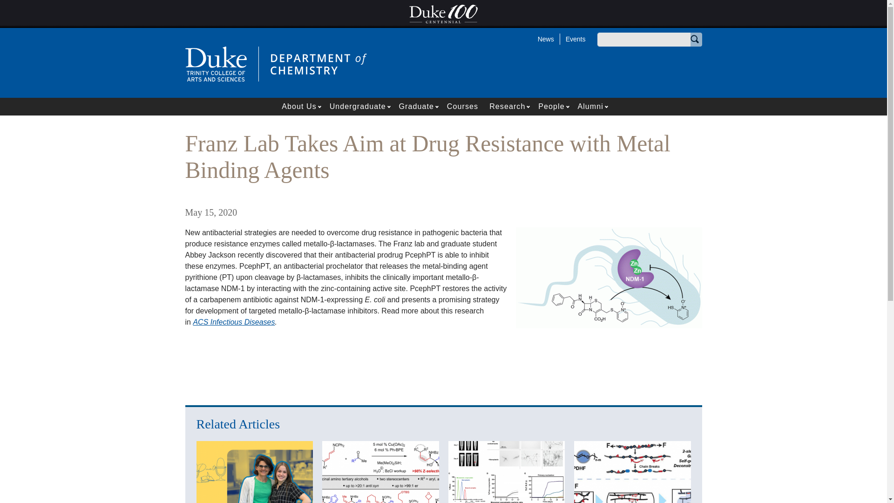  What do you see at coordinates (546, 39) in the screenshot?
I see `News` at bounding box center [546, 39].